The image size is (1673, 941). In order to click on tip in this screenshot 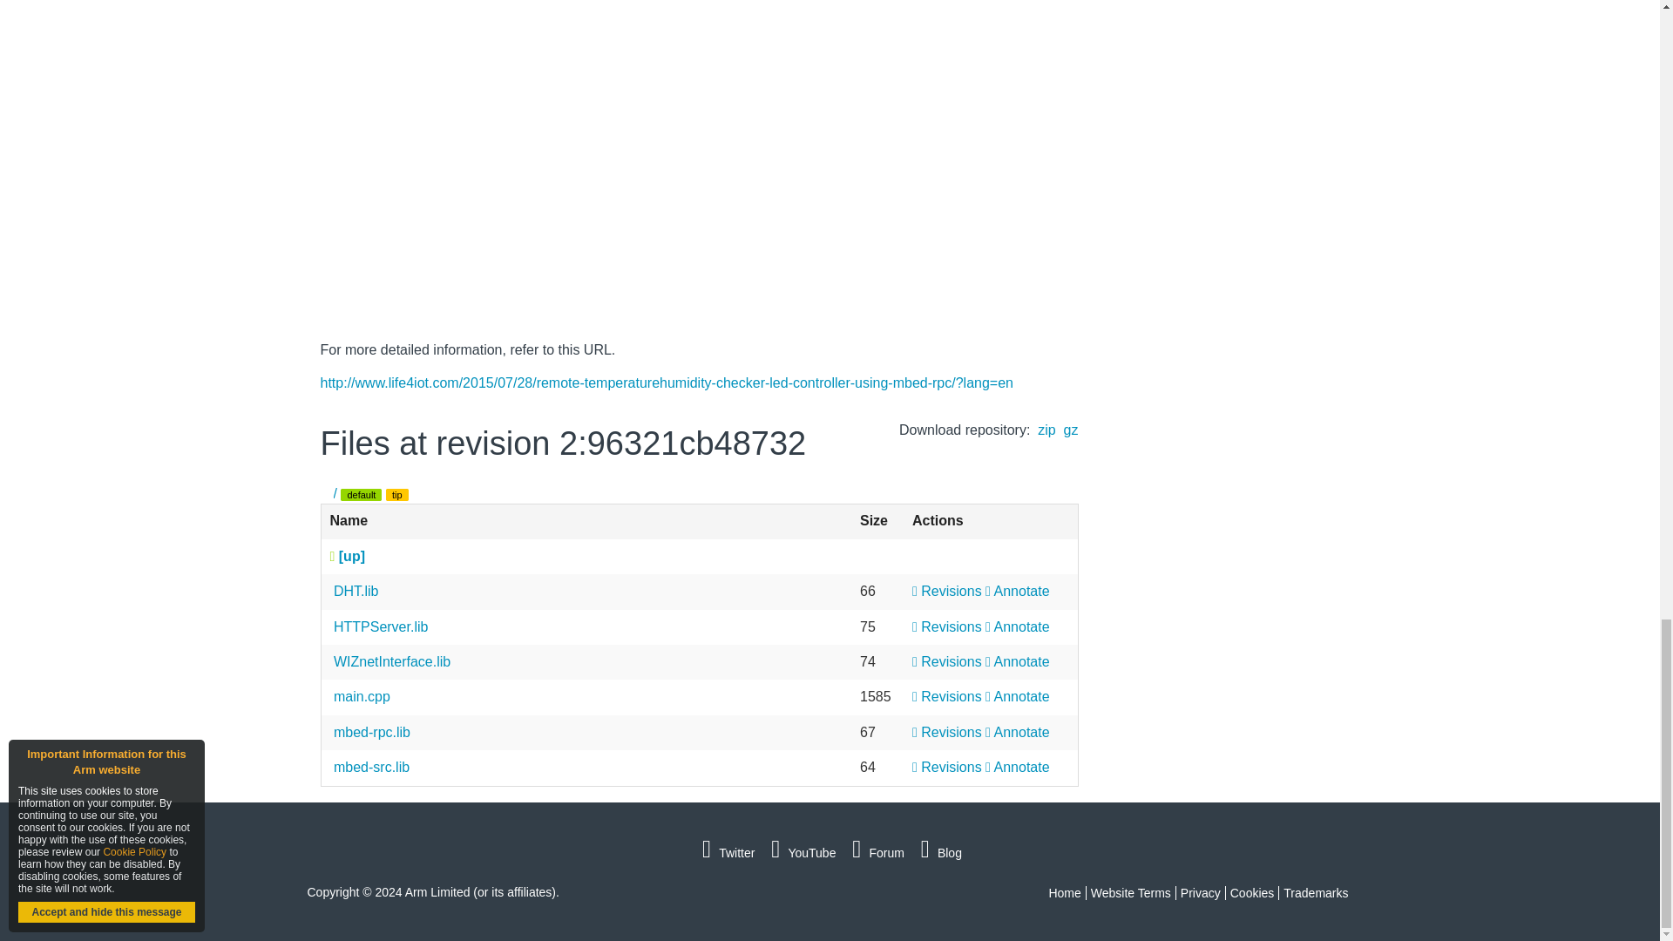, I will do `click(397, 494)`.